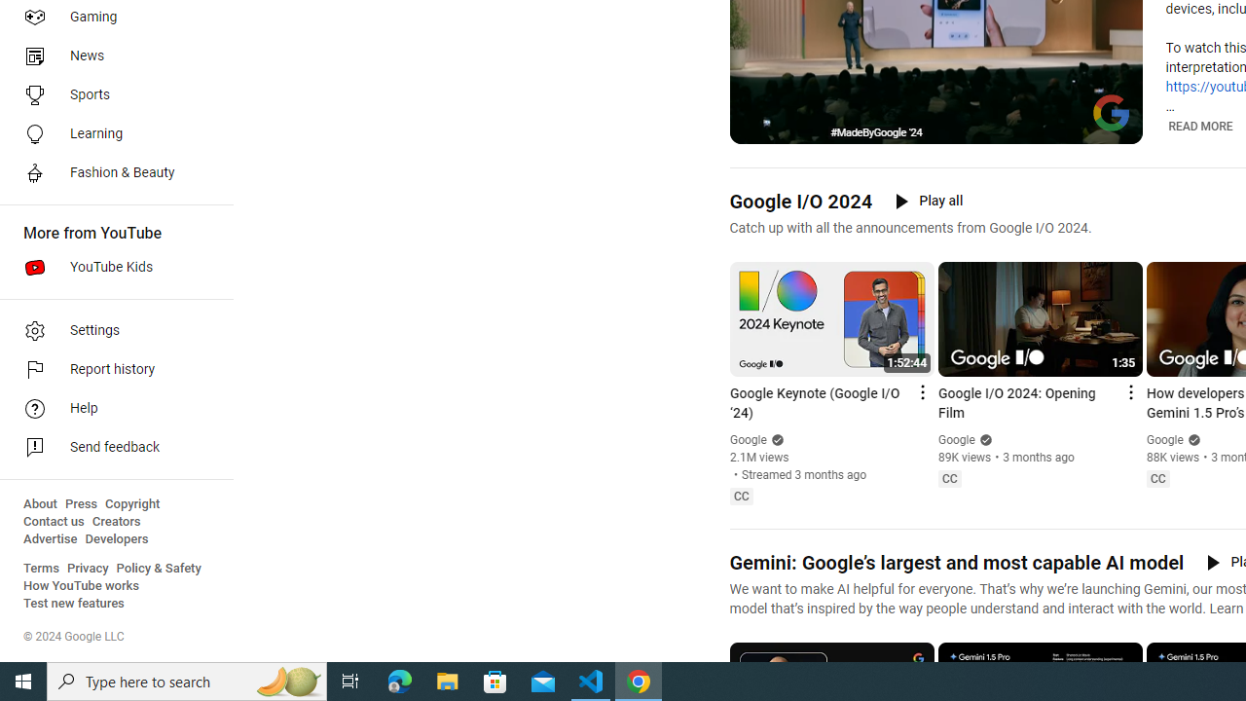 The width and height of the screenshot is (1246, 701). Describe the element at coordinates (55, 522) in the screenshot. I see `Contact us` at that location.